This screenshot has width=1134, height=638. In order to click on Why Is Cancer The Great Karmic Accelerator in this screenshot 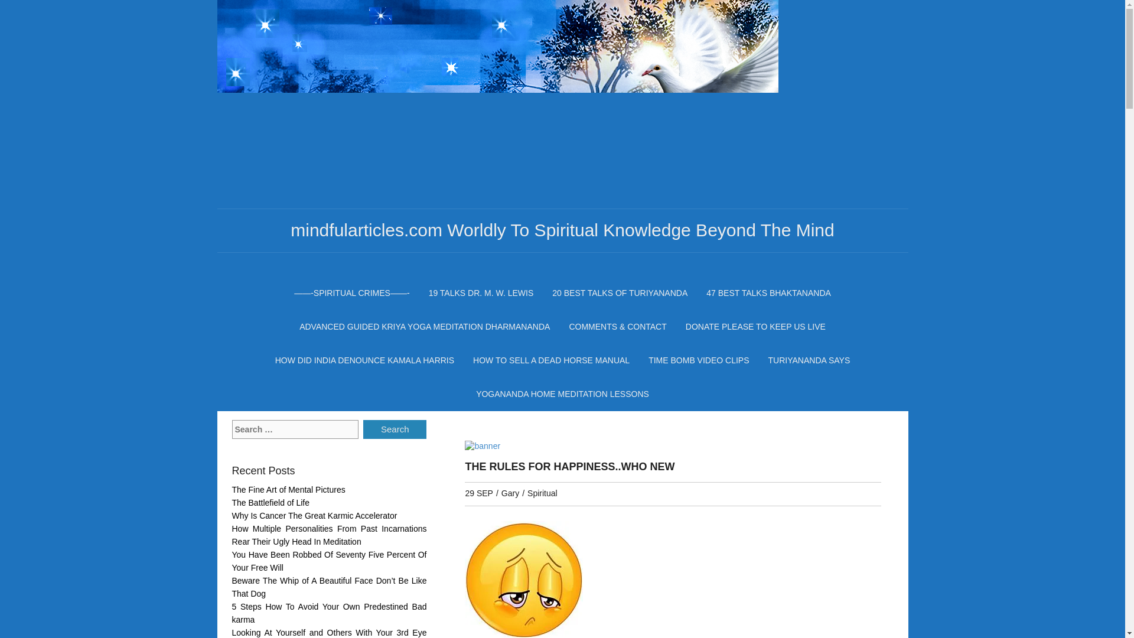, I will do `click(314, 516)`.